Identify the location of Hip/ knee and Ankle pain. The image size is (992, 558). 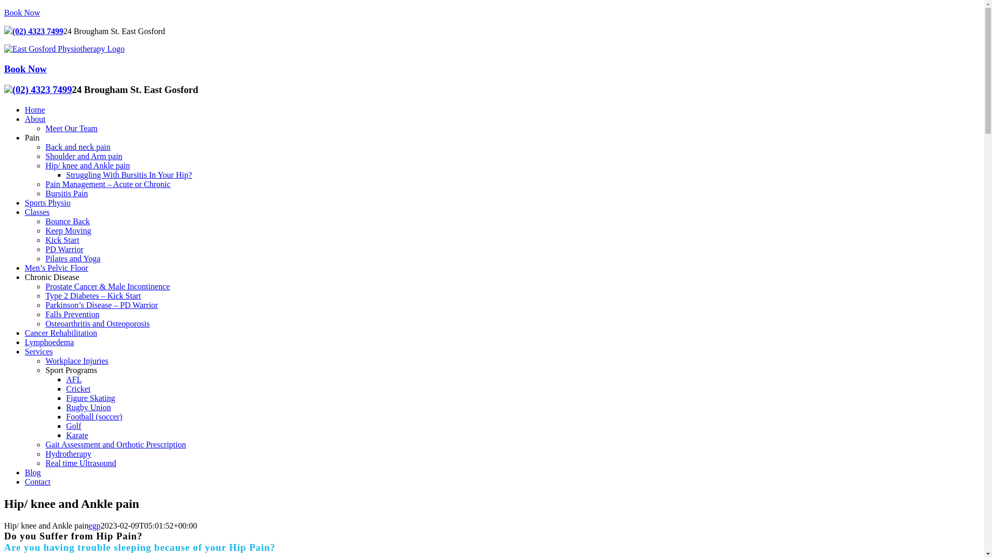
(88, 165).